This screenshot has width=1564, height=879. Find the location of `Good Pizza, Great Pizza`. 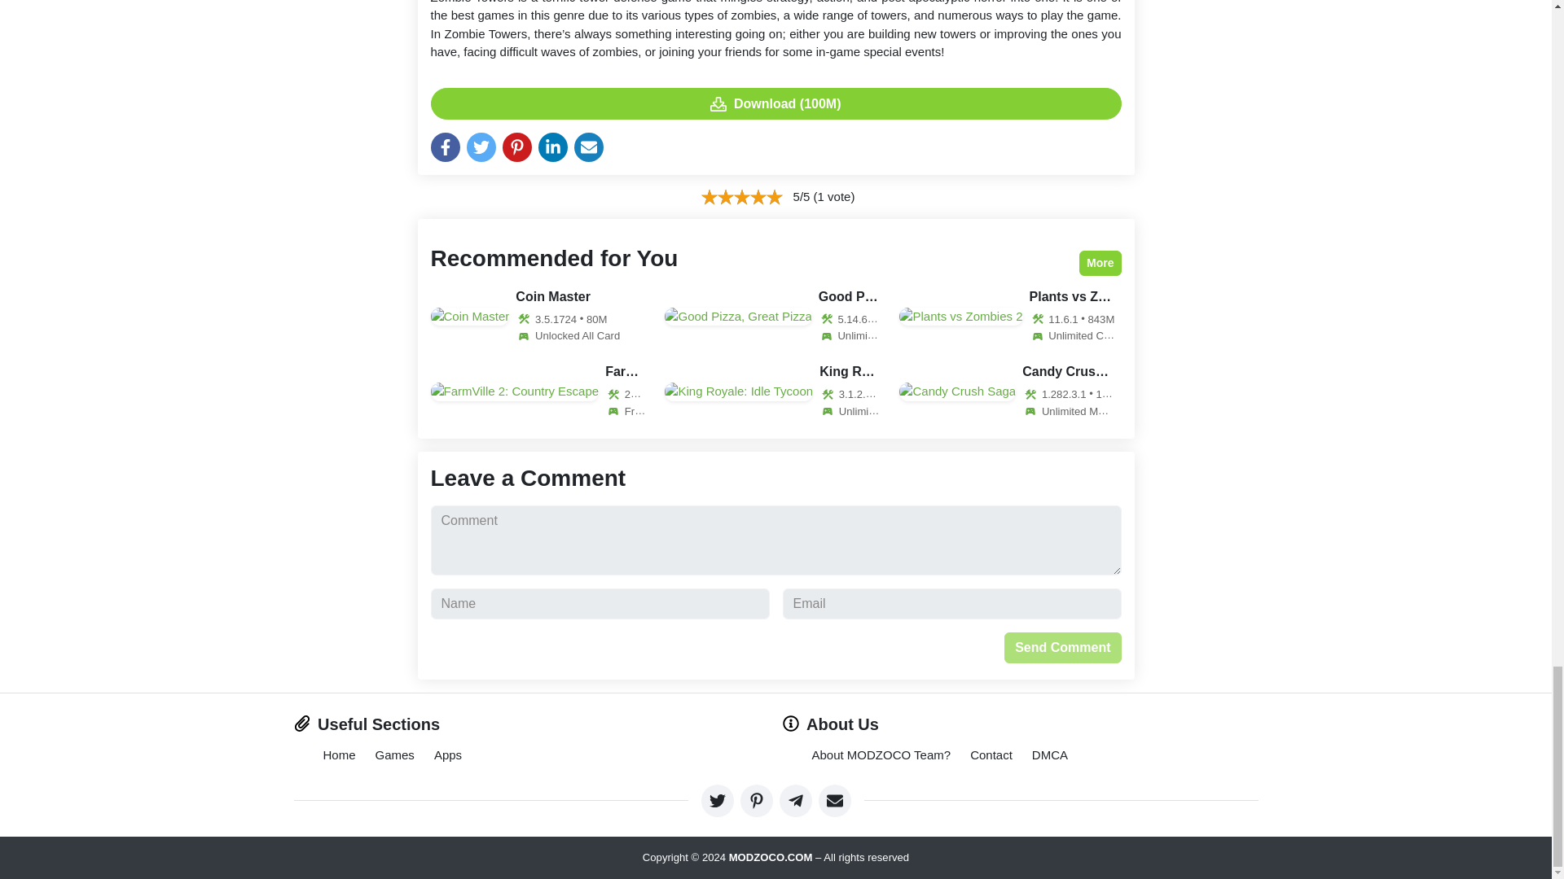

Good Pizza, Great Pizza is located at coordinates (775, 317).